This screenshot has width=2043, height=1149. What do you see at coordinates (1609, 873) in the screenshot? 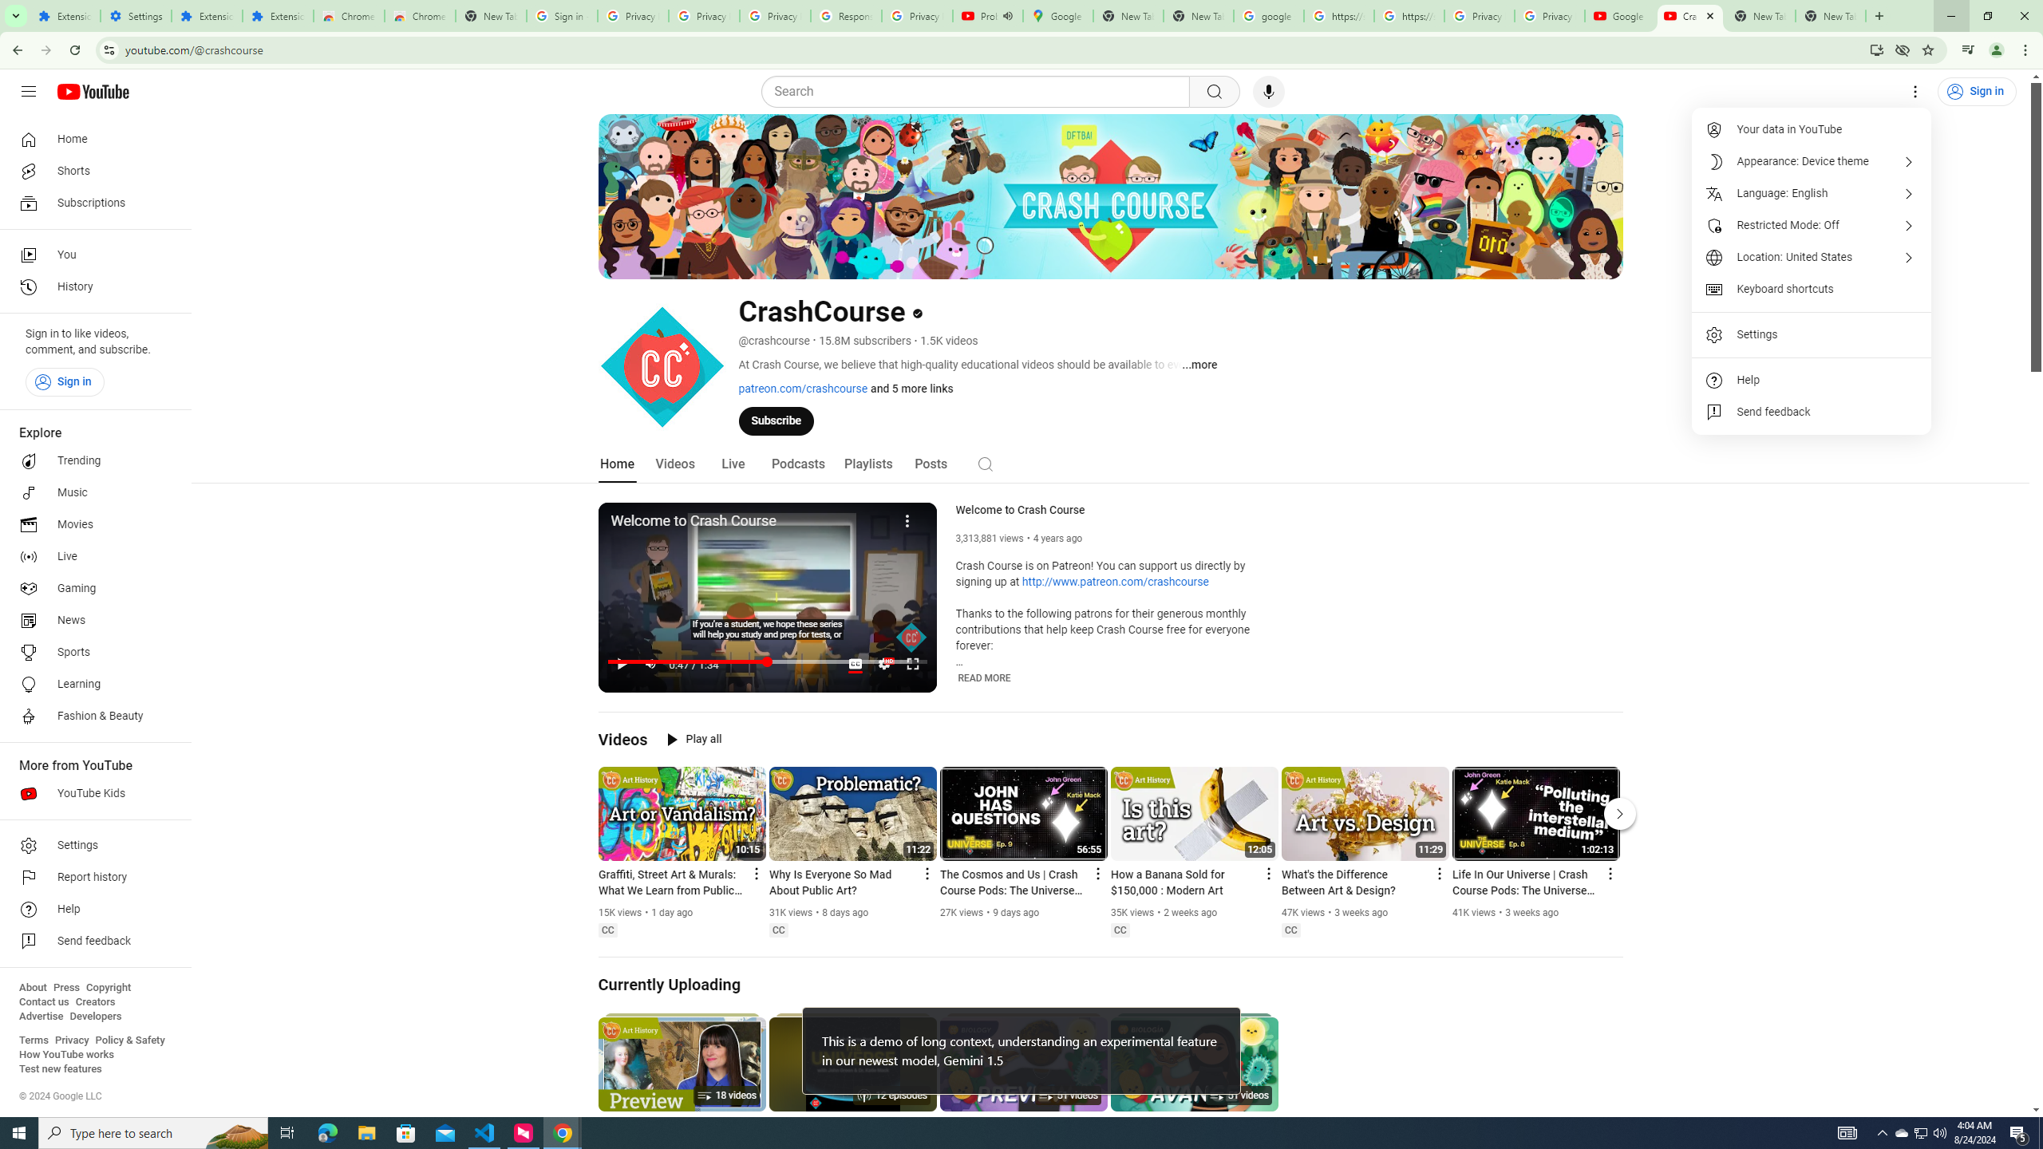
I see `Action menu` at bounding box center [1609, 873].